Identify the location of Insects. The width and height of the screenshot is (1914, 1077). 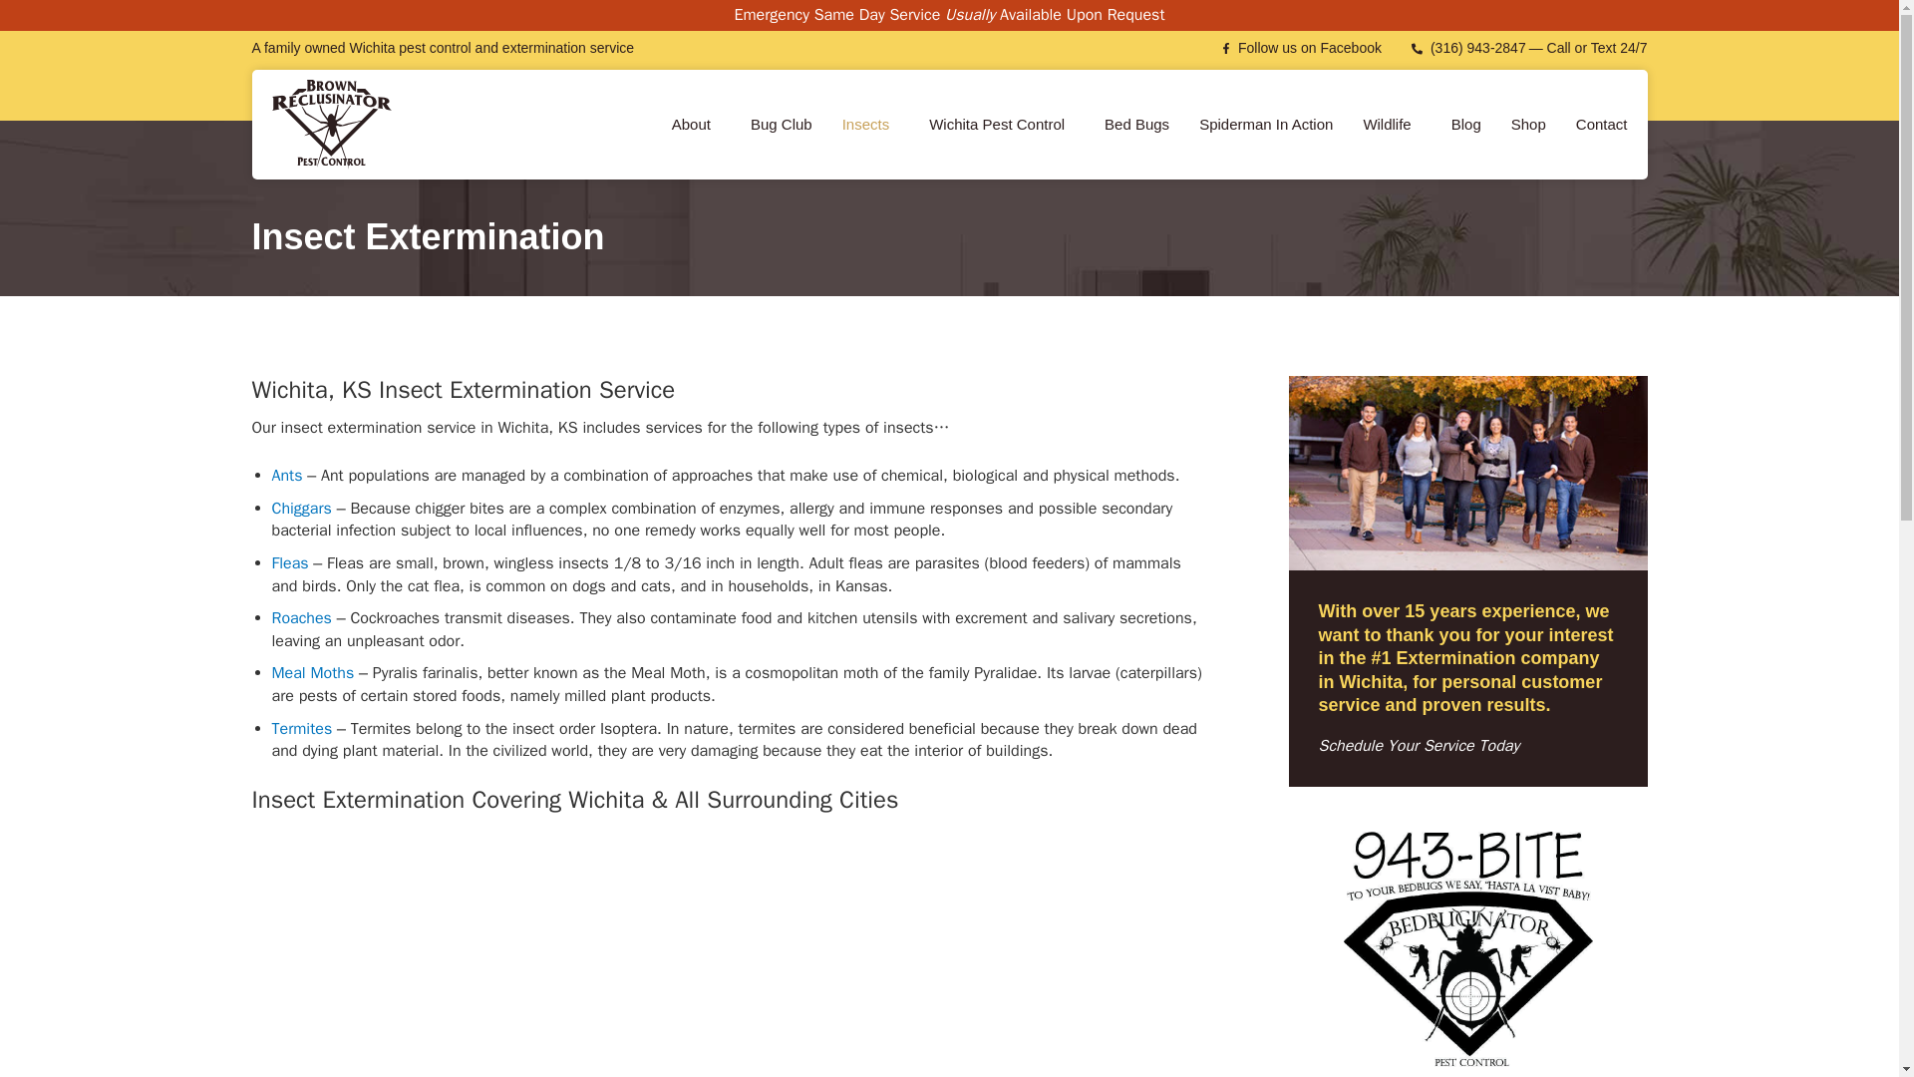
(870, 124).